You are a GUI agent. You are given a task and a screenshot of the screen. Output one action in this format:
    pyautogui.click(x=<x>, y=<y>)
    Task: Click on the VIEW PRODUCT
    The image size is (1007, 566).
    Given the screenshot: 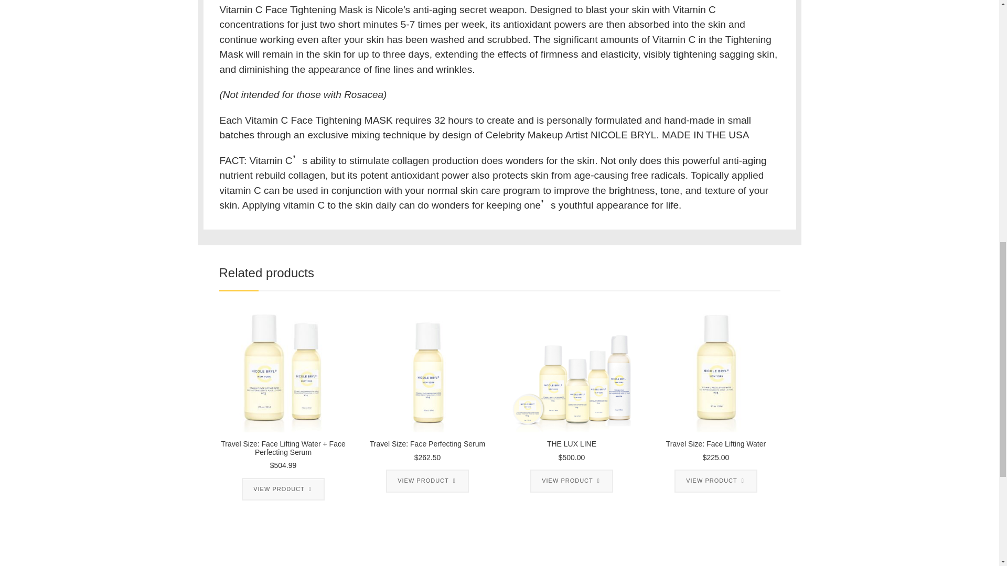 What is the action you would take?
    pyautogui.click(x=572, y=481)
    